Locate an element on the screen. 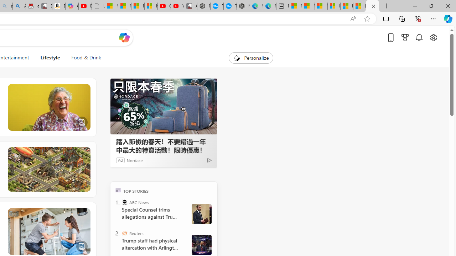  Nordace - My Account is located at coordinates (204, 6).